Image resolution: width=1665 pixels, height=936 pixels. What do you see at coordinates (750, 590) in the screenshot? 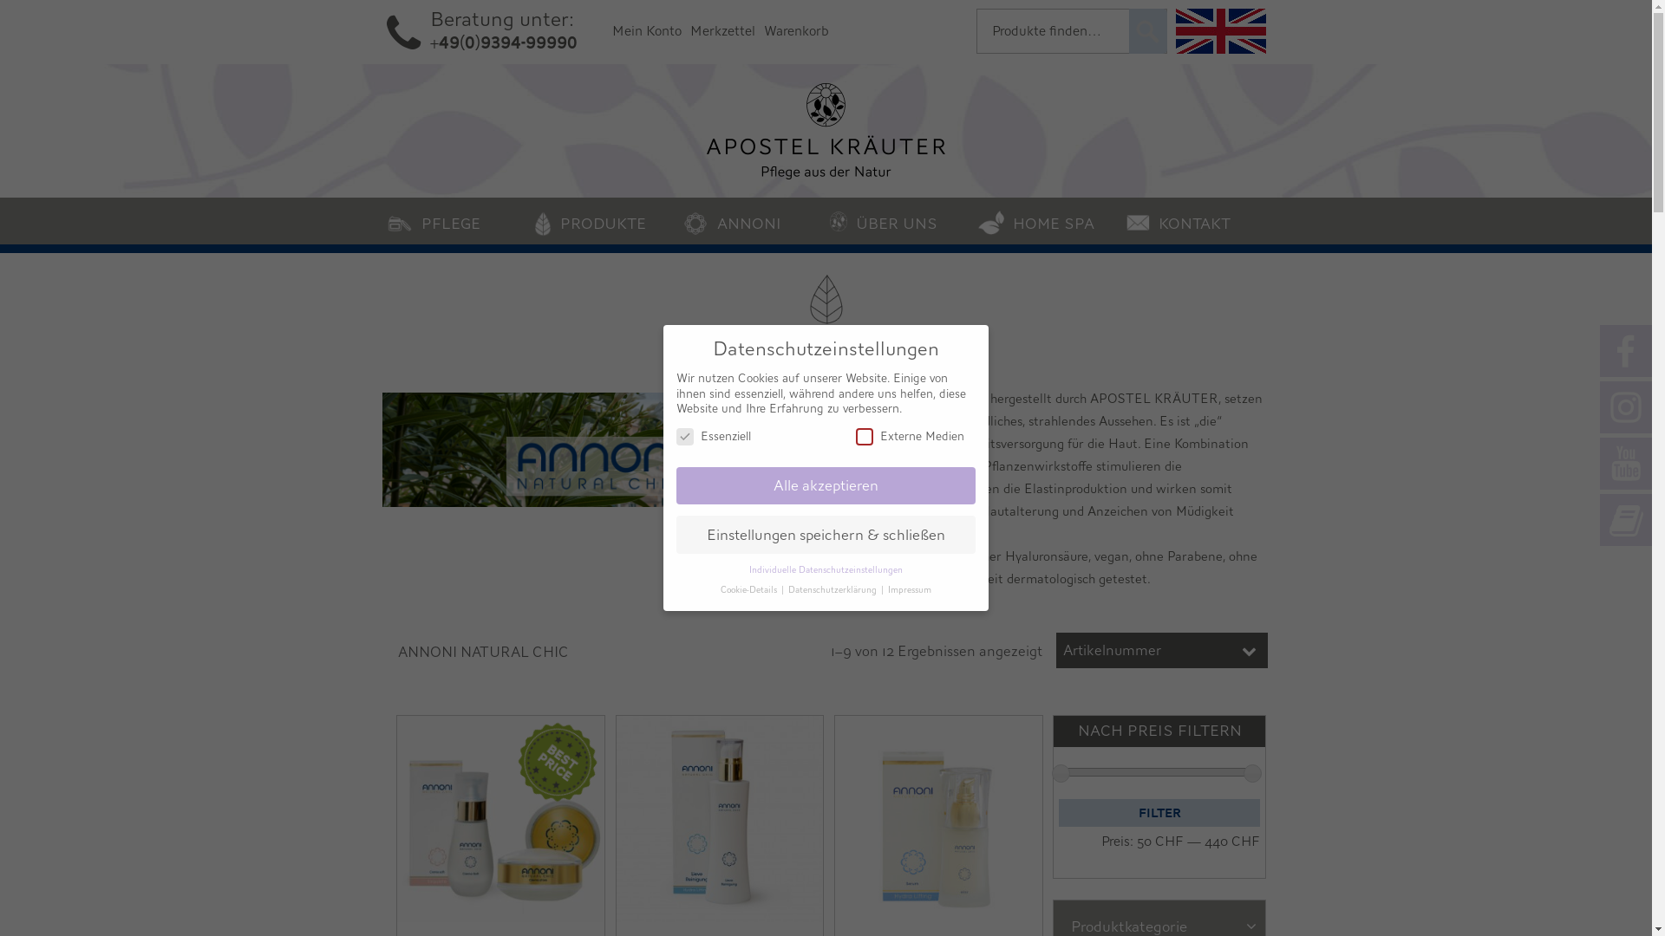
I see `Cookie-Details` at bounding box center [750, 590].